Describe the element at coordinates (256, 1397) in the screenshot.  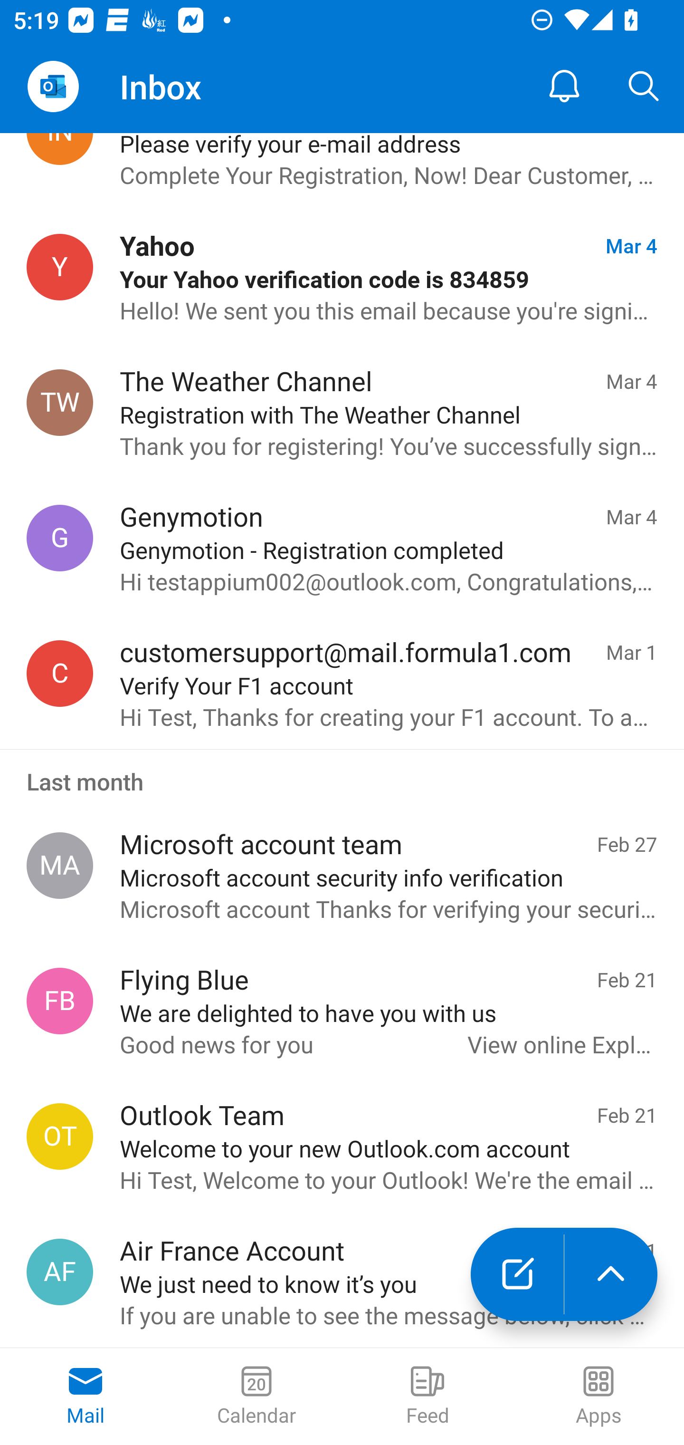
I see `Calendar` at that location.